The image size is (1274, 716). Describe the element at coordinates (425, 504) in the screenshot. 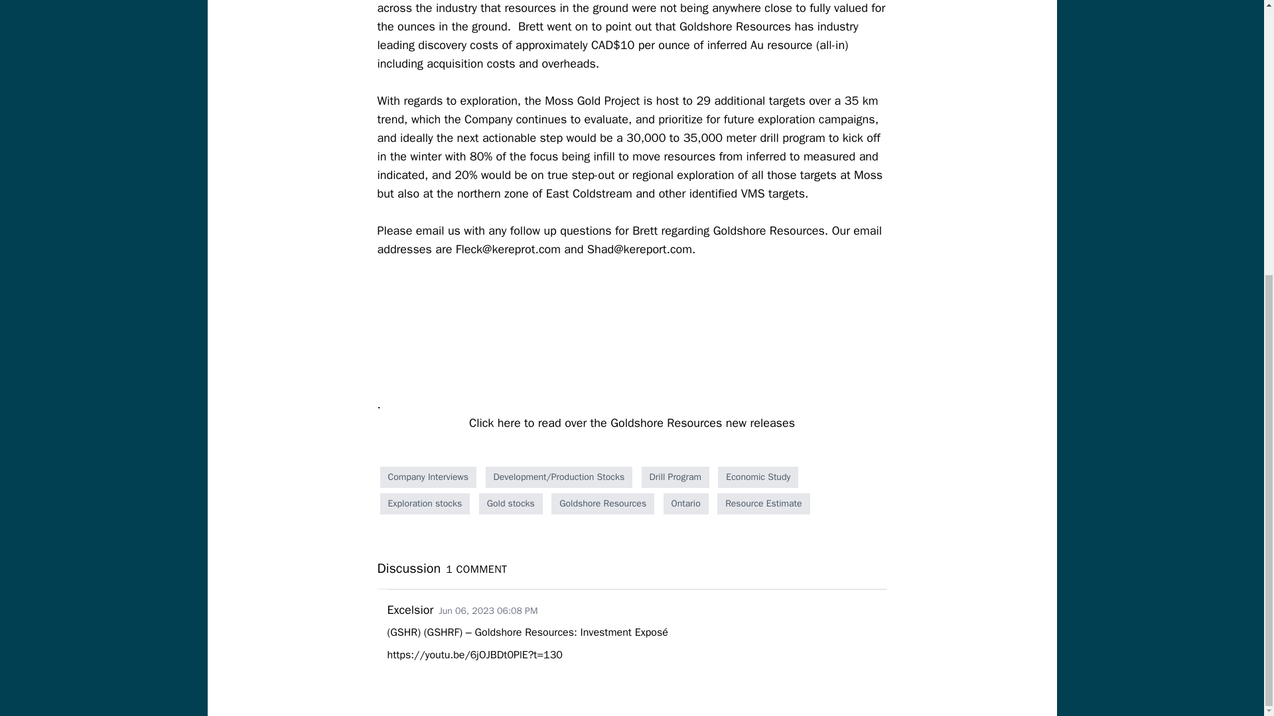

I see `Exploration stocks` at that location.